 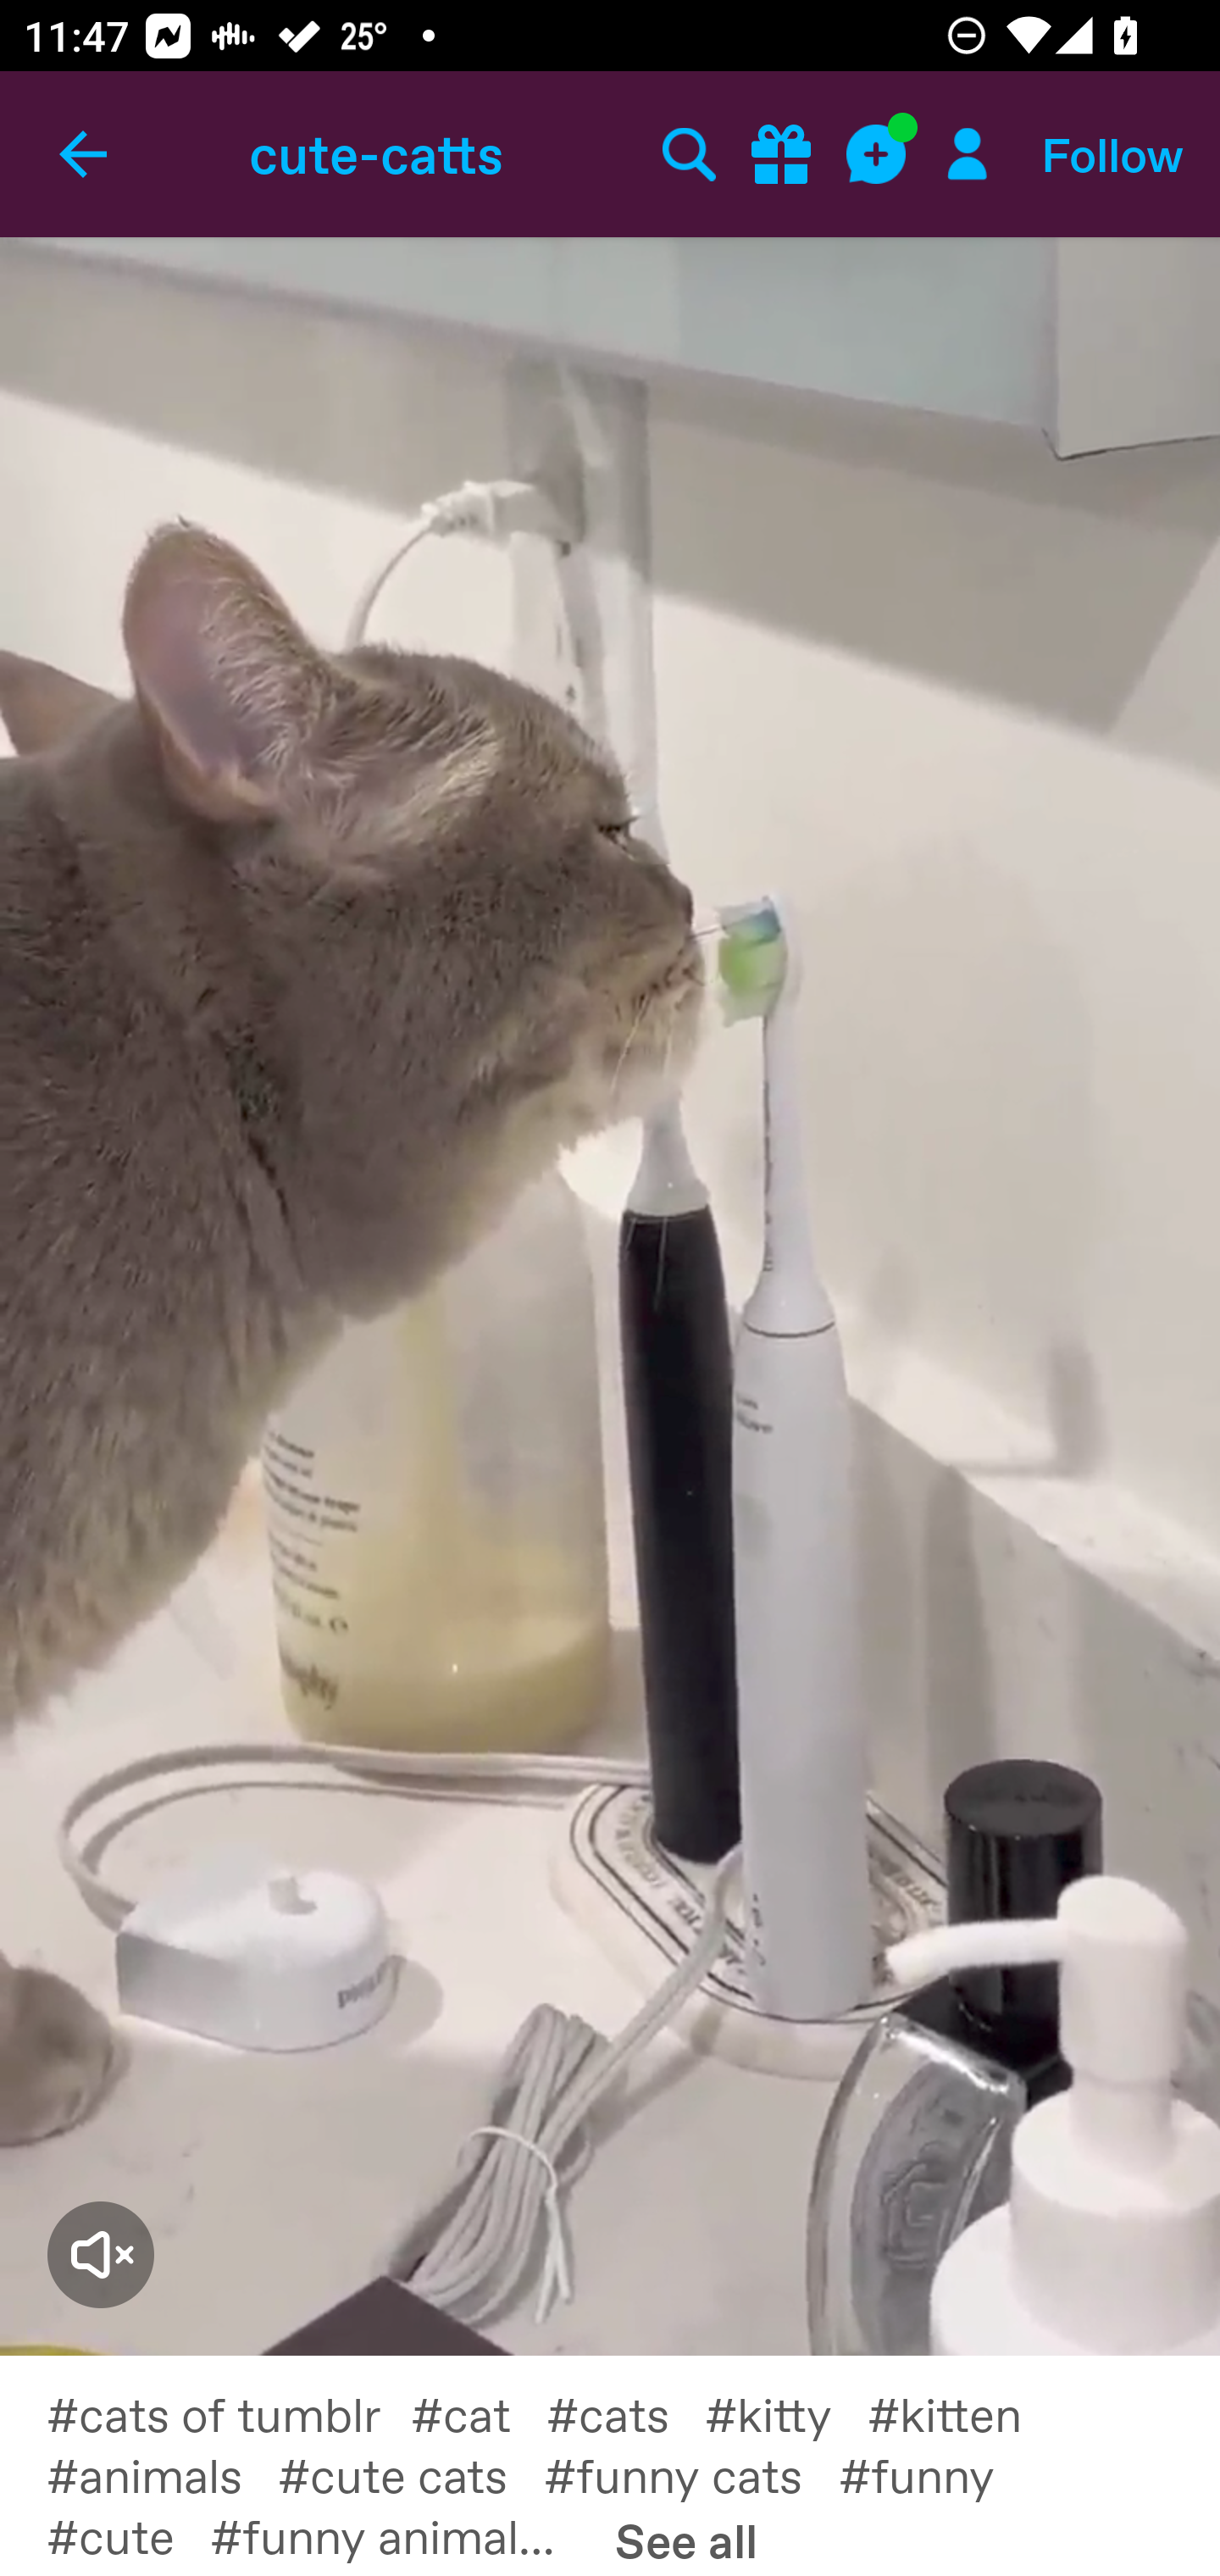 I want to click on #cute cats, so click(x=411, y=2473).